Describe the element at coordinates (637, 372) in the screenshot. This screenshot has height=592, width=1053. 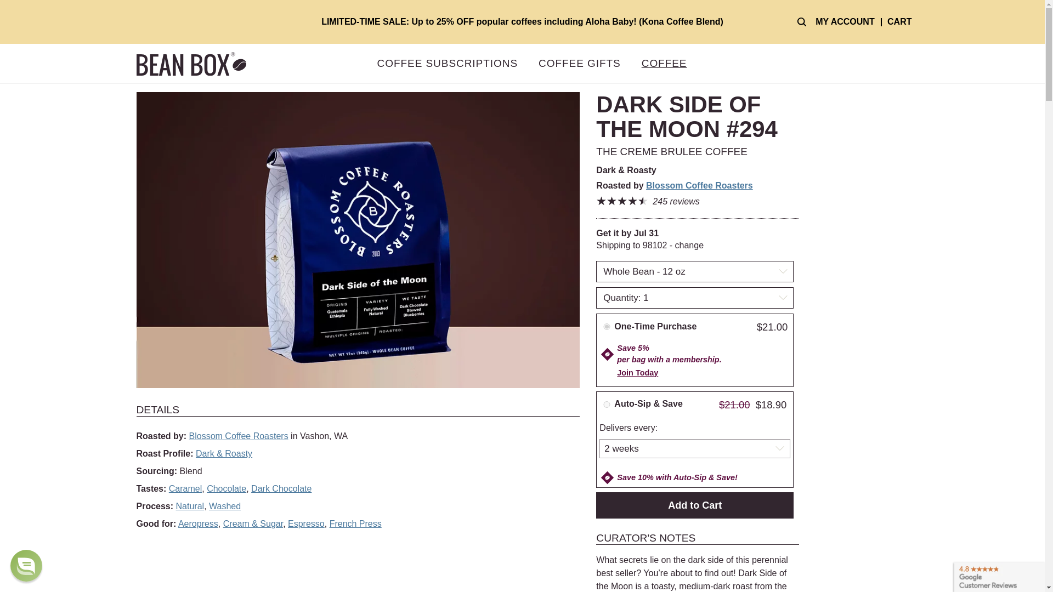
I see `Join Today` at that location.